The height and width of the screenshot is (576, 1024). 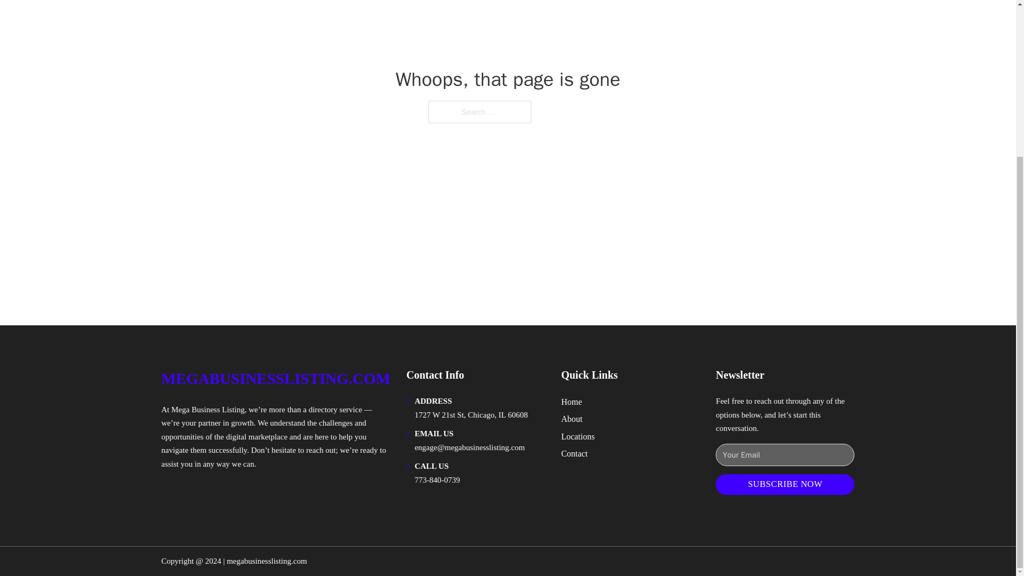 What do you see at coordinates (437, 480) in the screenshot?
I see `773-840-0739` at bounding box center [437, 480].